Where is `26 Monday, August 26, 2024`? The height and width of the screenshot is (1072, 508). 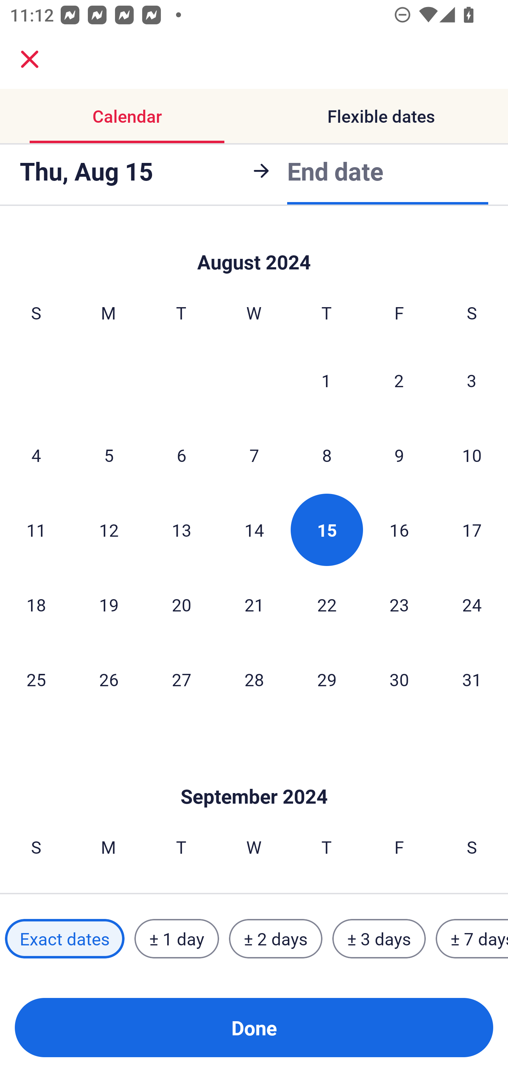 26 Monday, August 26, 2024 is located at coordinates (109, 679).